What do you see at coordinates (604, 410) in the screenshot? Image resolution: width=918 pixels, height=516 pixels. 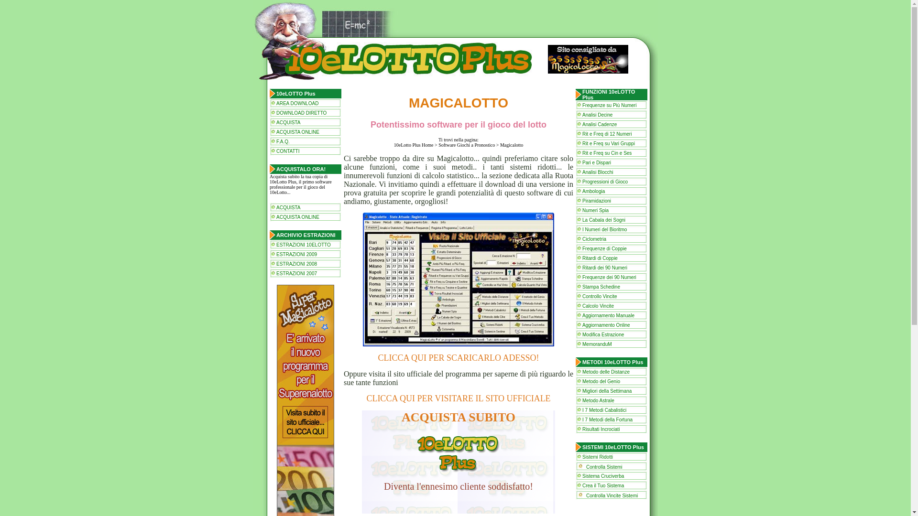 I see `I 7 Metodi Cabalistici` at bounding box center [604, 410].